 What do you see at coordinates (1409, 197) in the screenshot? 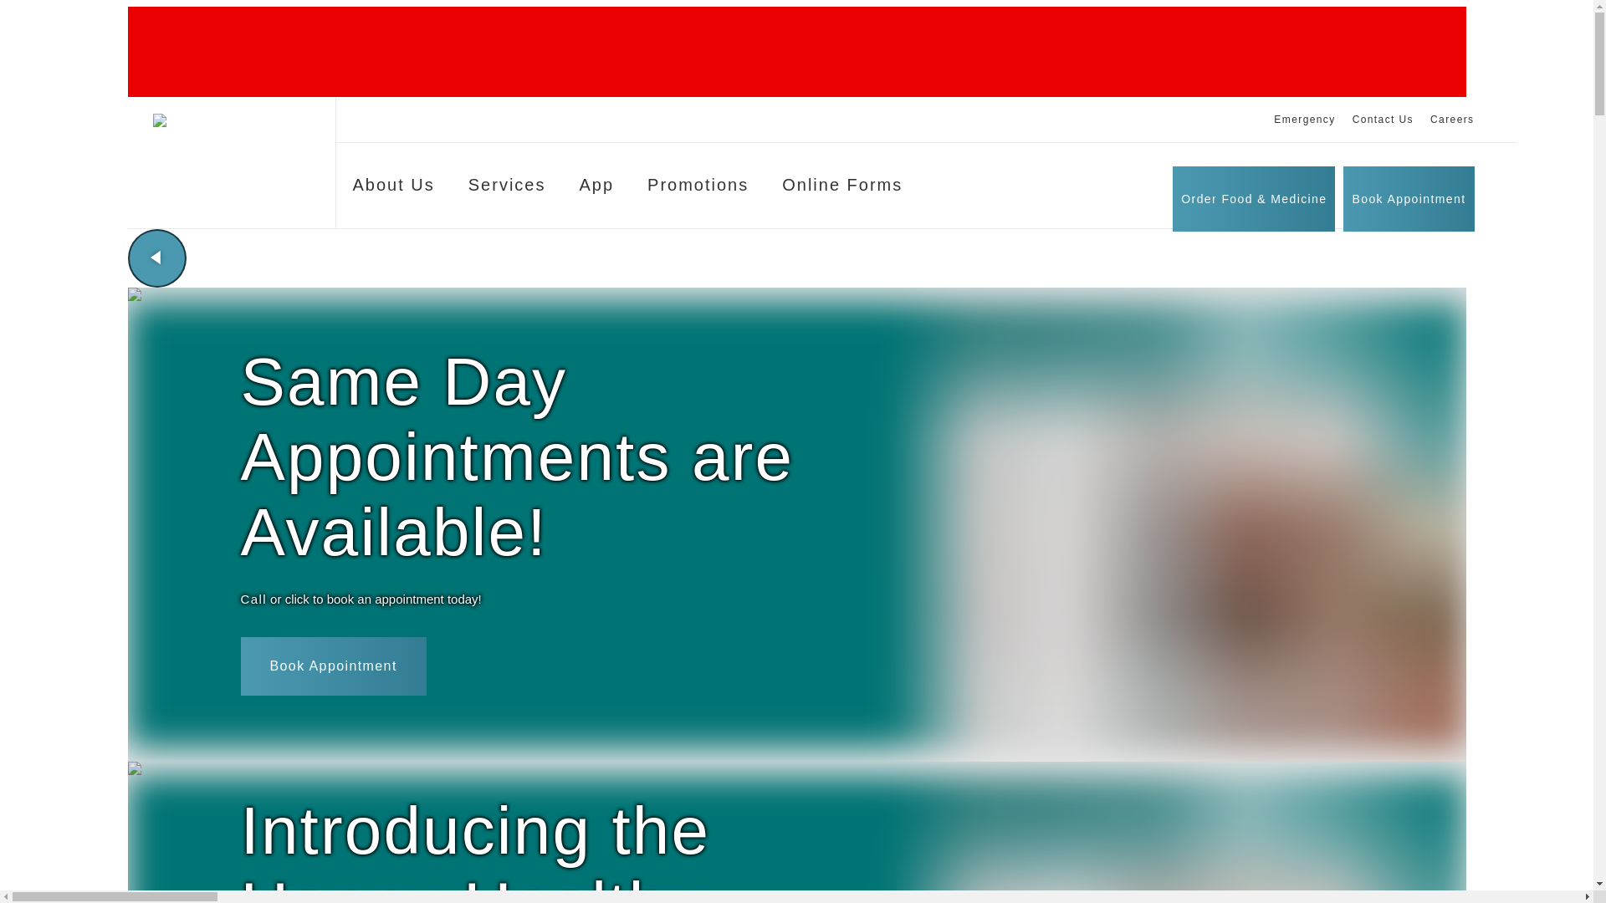
I see `Book Appointment` at bounding box center [1409, 197].